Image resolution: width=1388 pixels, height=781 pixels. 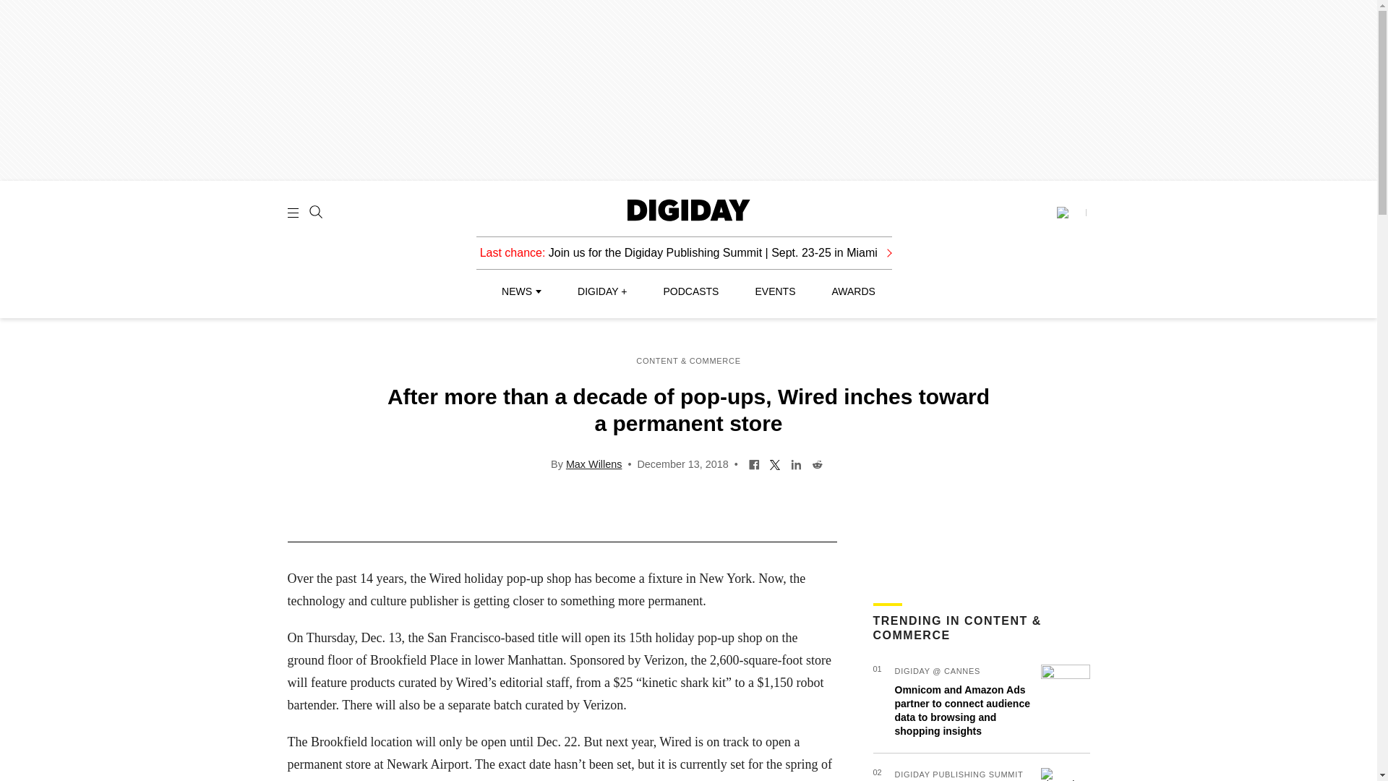 What do you see at coordinates (691, 291) in the screenshot?
I see `PODCASTS` at bounding box center [691, 291].